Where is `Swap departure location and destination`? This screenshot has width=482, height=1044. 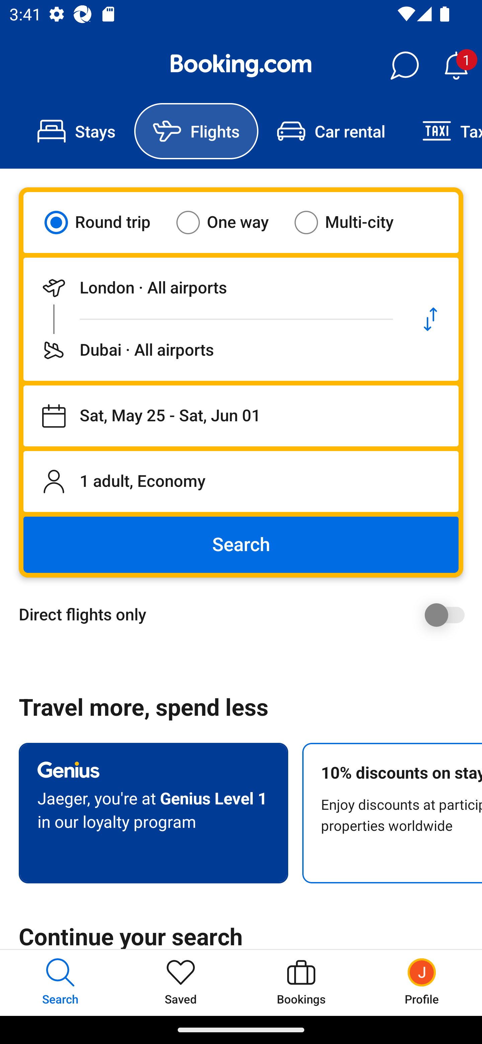 Swap departure location and destination is located at coordinates (430, 319).